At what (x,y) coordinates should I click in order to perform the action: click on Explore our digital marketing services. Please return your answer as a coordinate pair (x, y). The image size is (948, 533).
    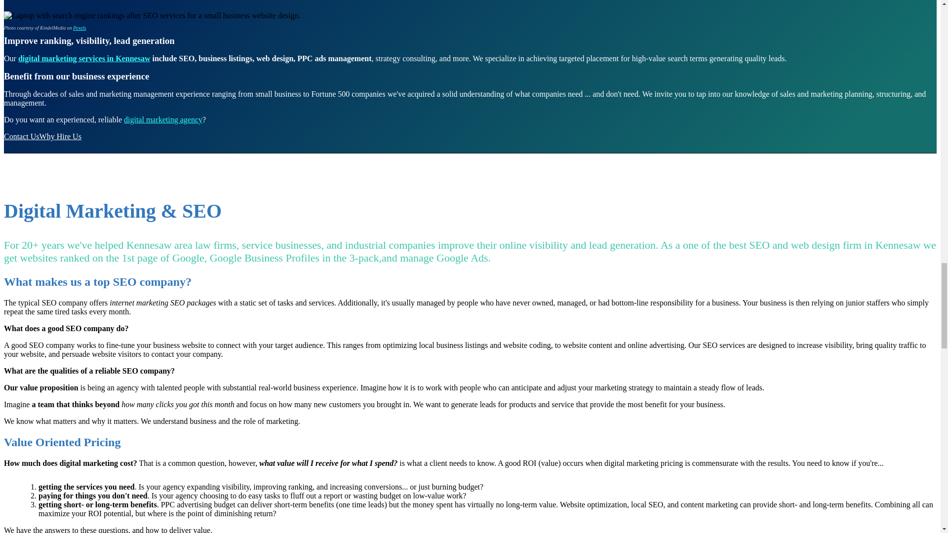
    Looking at the image, I should click on (84, 58).